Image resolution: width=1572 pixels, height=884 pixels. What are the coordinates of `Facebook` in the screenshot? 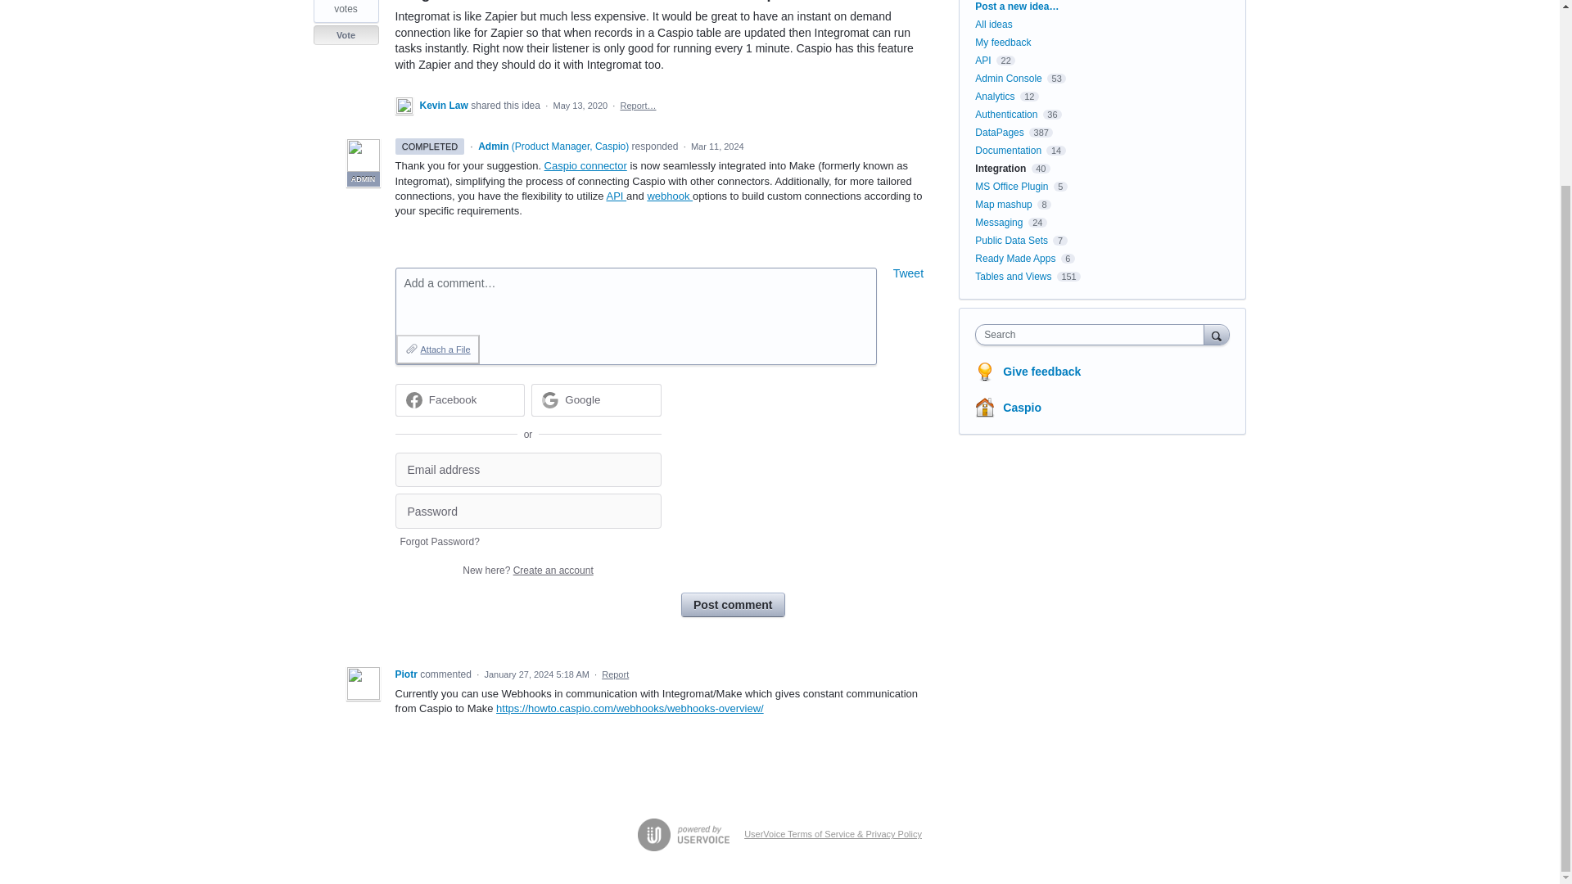 It's located at (459, 399).